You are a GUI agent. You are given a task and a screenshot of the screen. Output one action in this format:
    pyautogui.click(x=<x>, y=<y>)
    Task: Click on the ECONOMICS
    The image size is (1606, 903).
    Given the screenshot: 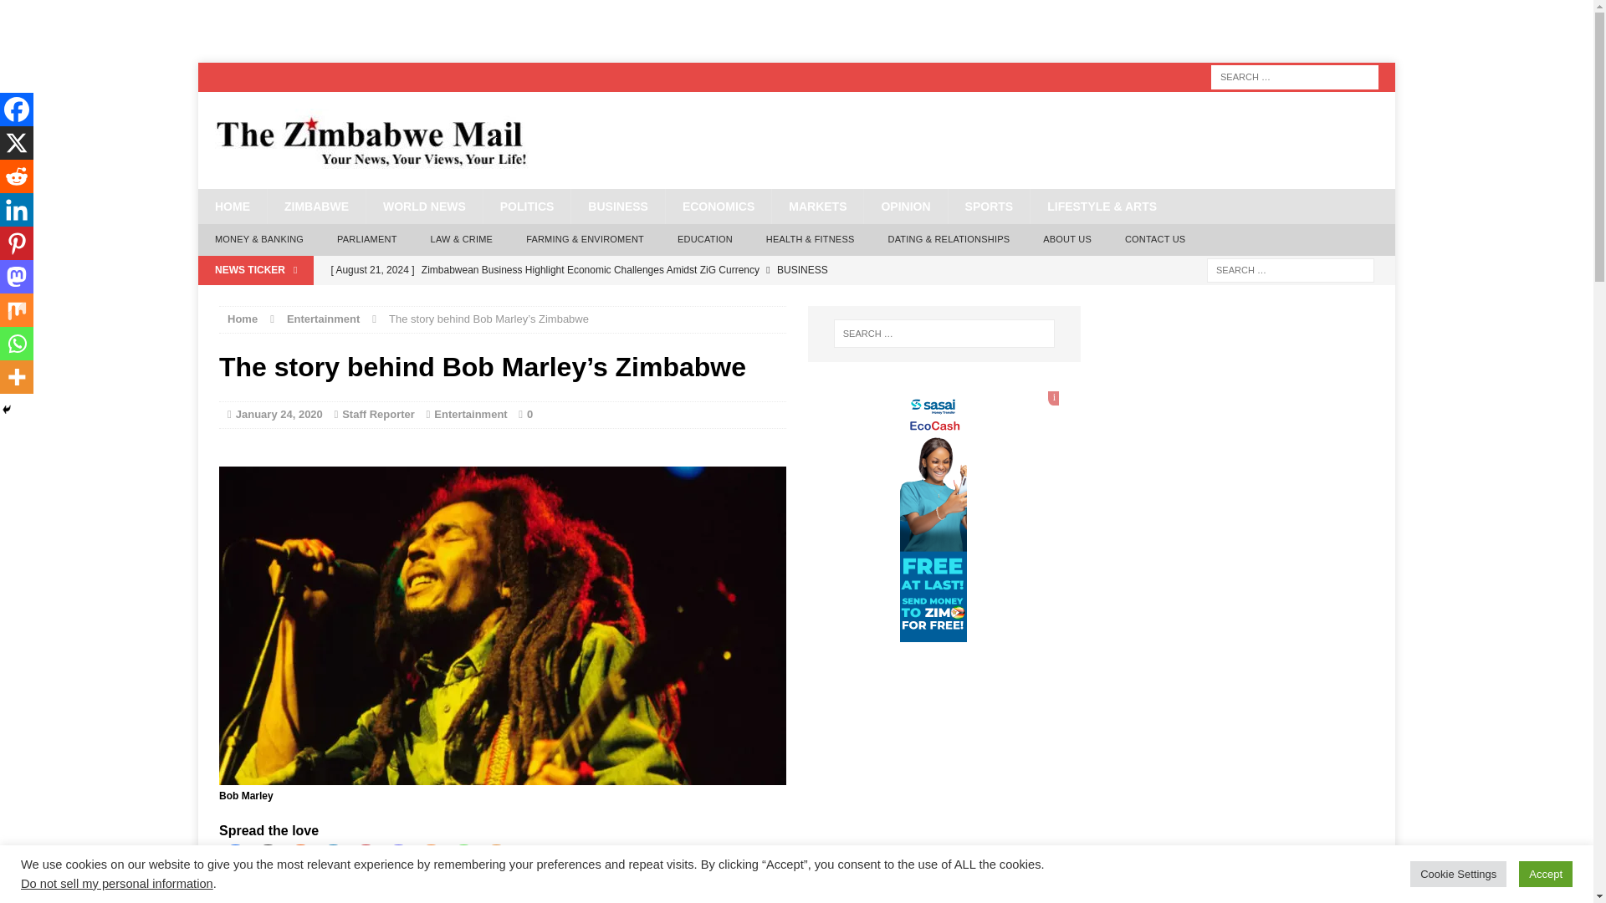 What is the action you would take?
    pyautogui.click(x=718, y=206)
    